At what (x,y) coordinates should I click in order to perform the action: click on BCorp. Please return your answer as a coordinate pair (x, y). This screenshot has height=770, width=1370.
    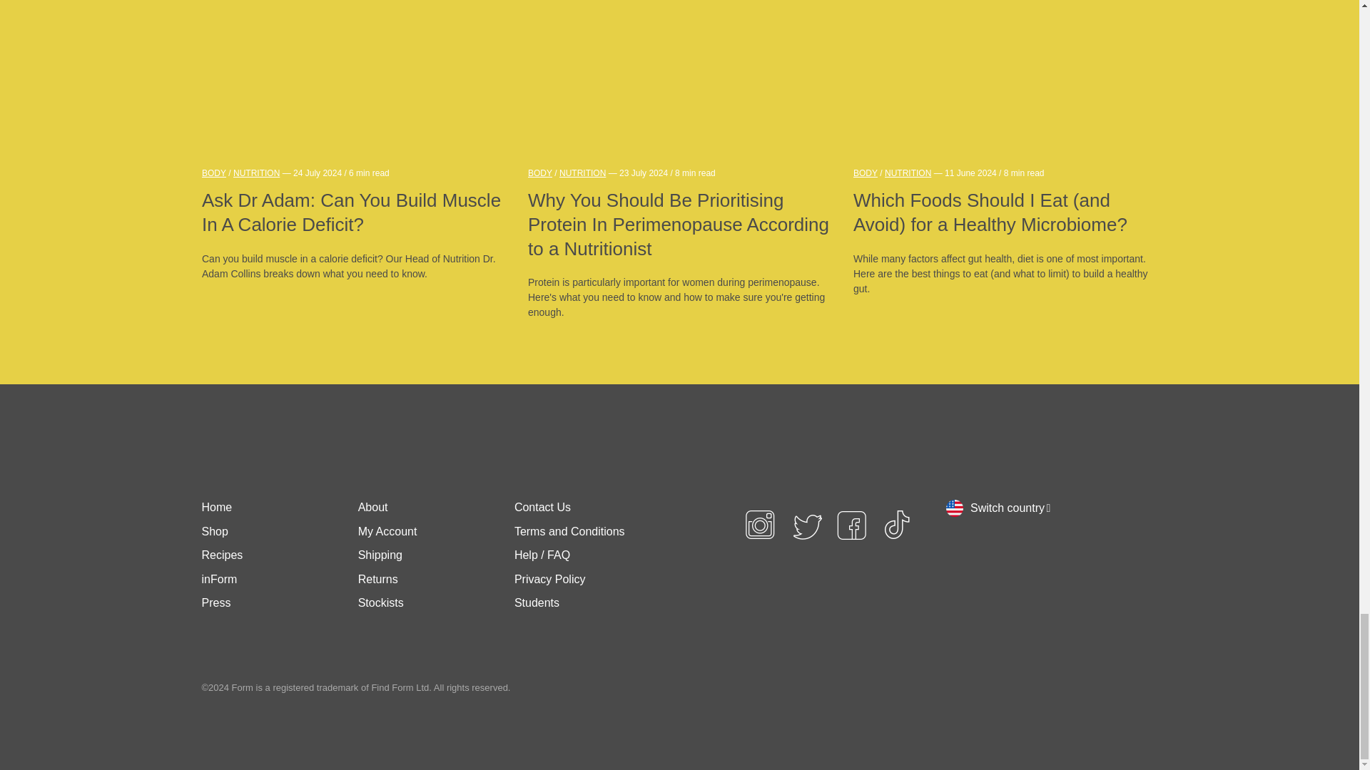
    Looking at the image, I should click on (897, 616).